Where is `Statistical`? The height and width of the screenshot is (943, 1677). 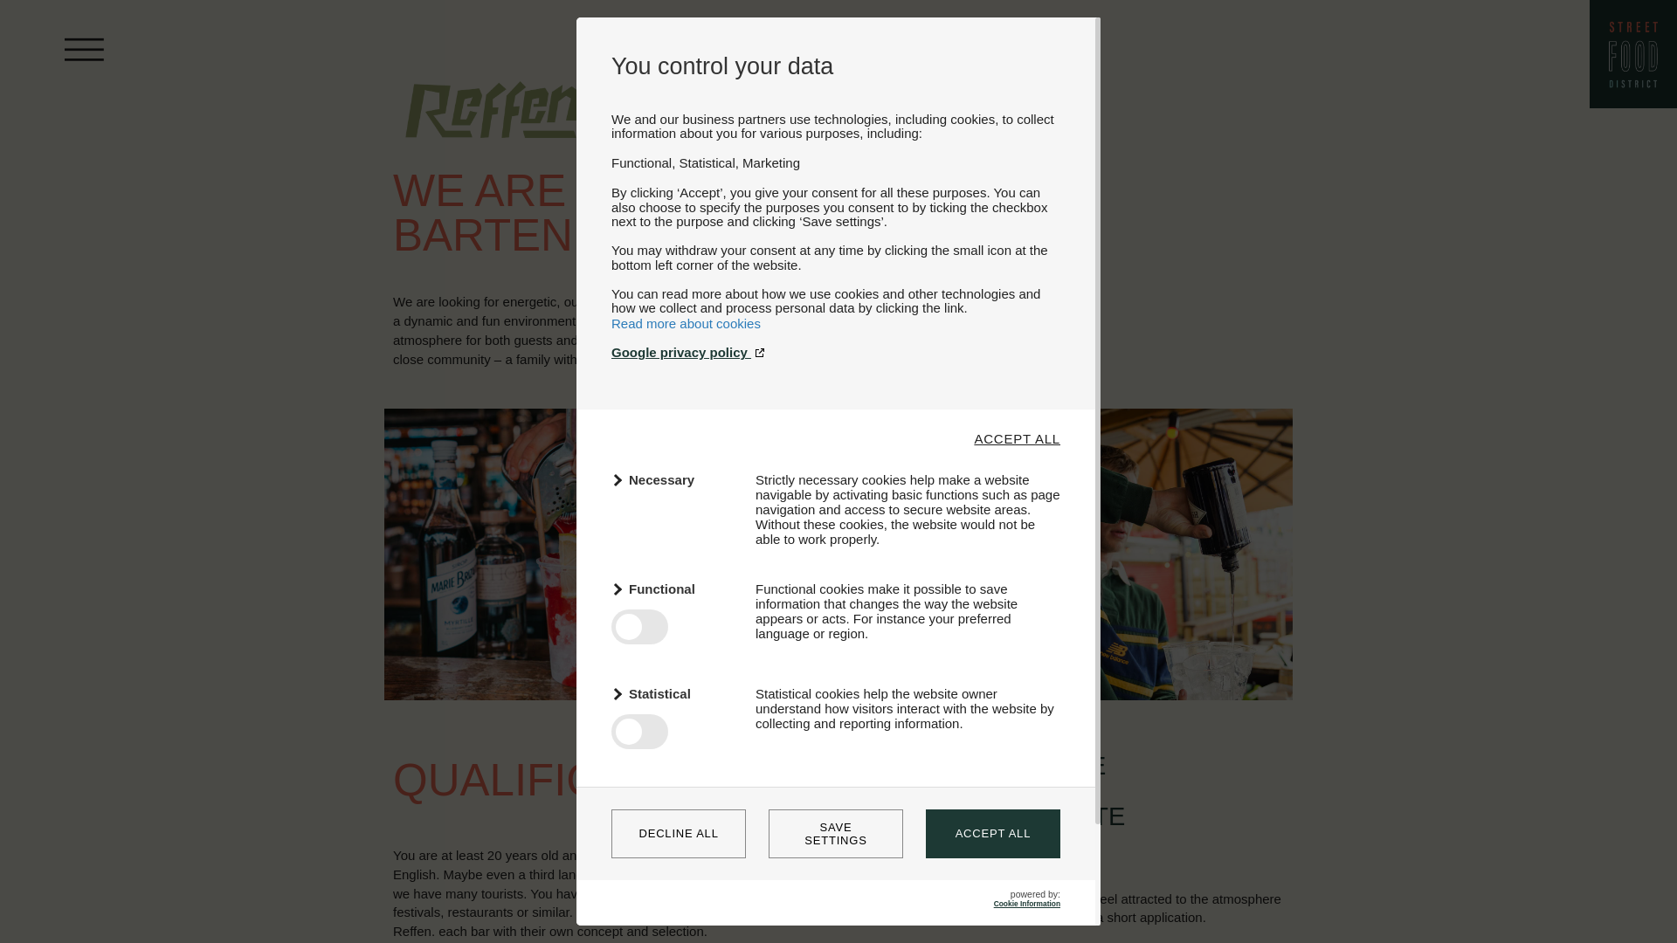 Statistical is located at coordinates (673, 693).